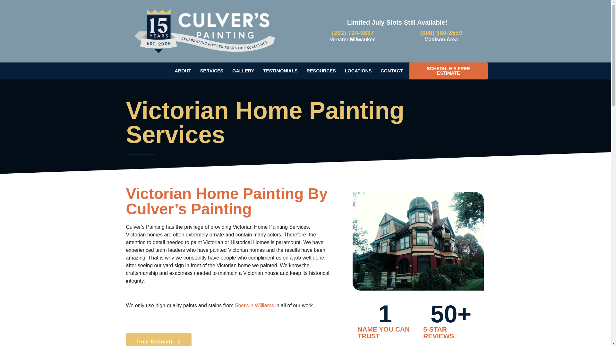 The height and width of the screenshot is (346, 616). What do you see at coordinates (183, 70) in the screenshot?
I see `ABOUT` at bounding box center [183, 70].